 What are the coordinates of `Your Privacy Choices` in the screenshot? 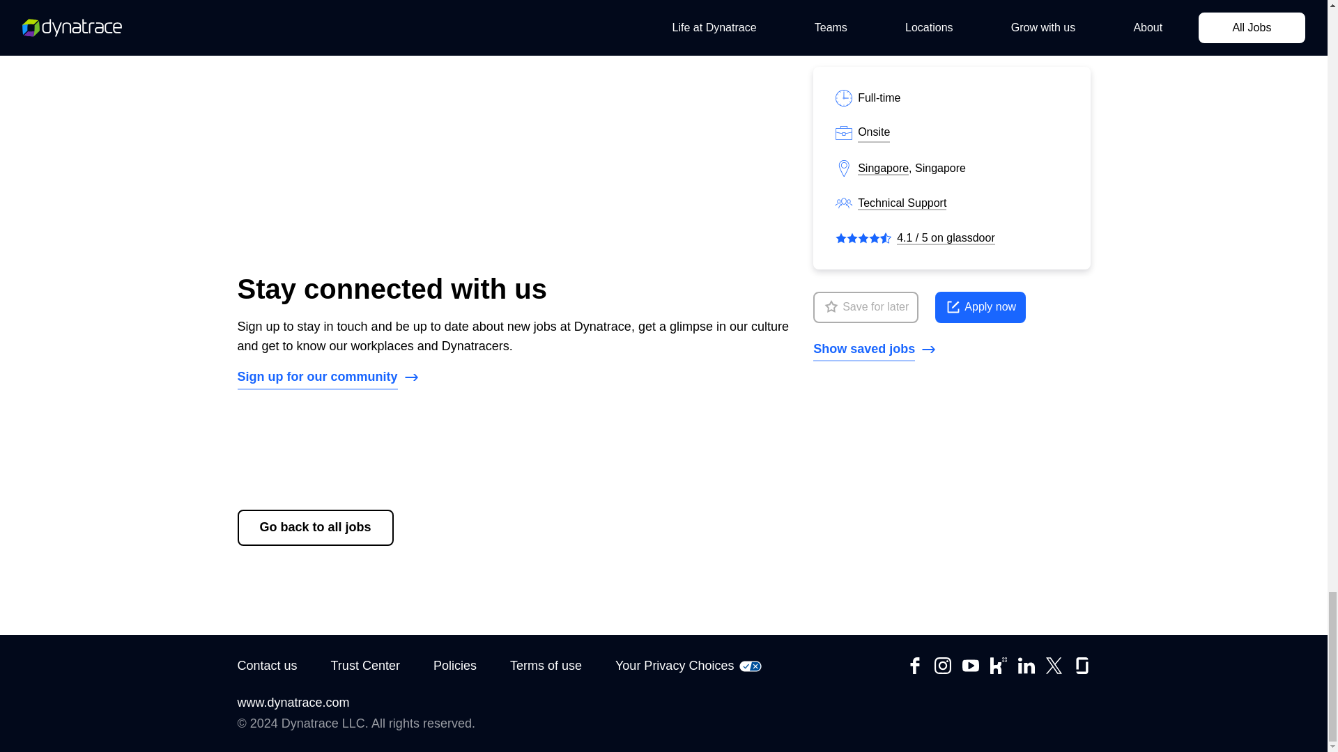 It's located at (689, 666).